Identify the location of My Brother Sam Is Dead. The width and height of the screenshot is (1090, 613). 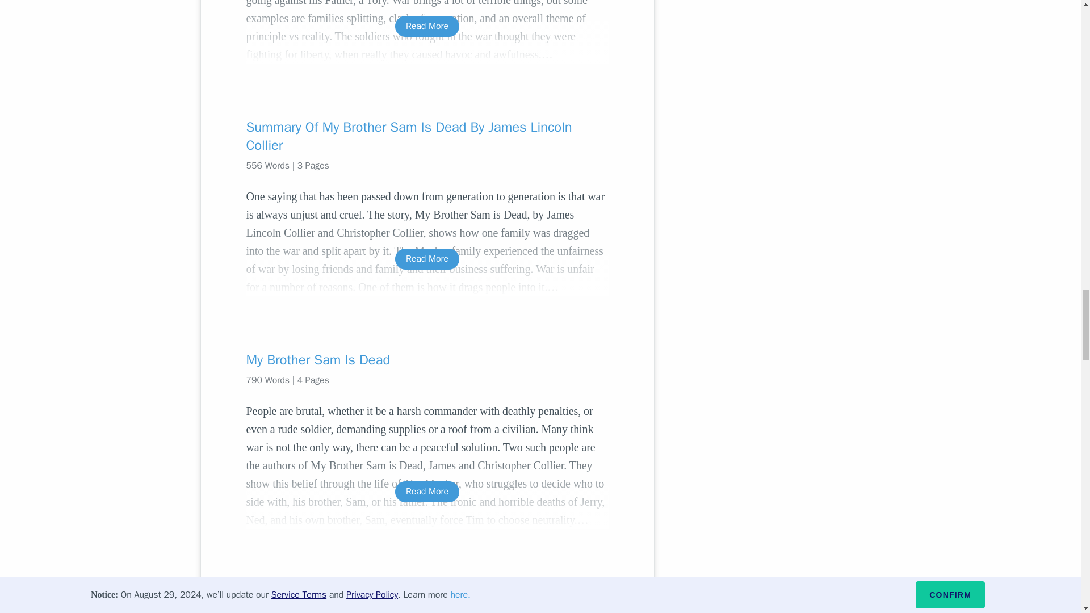
(427, 360).